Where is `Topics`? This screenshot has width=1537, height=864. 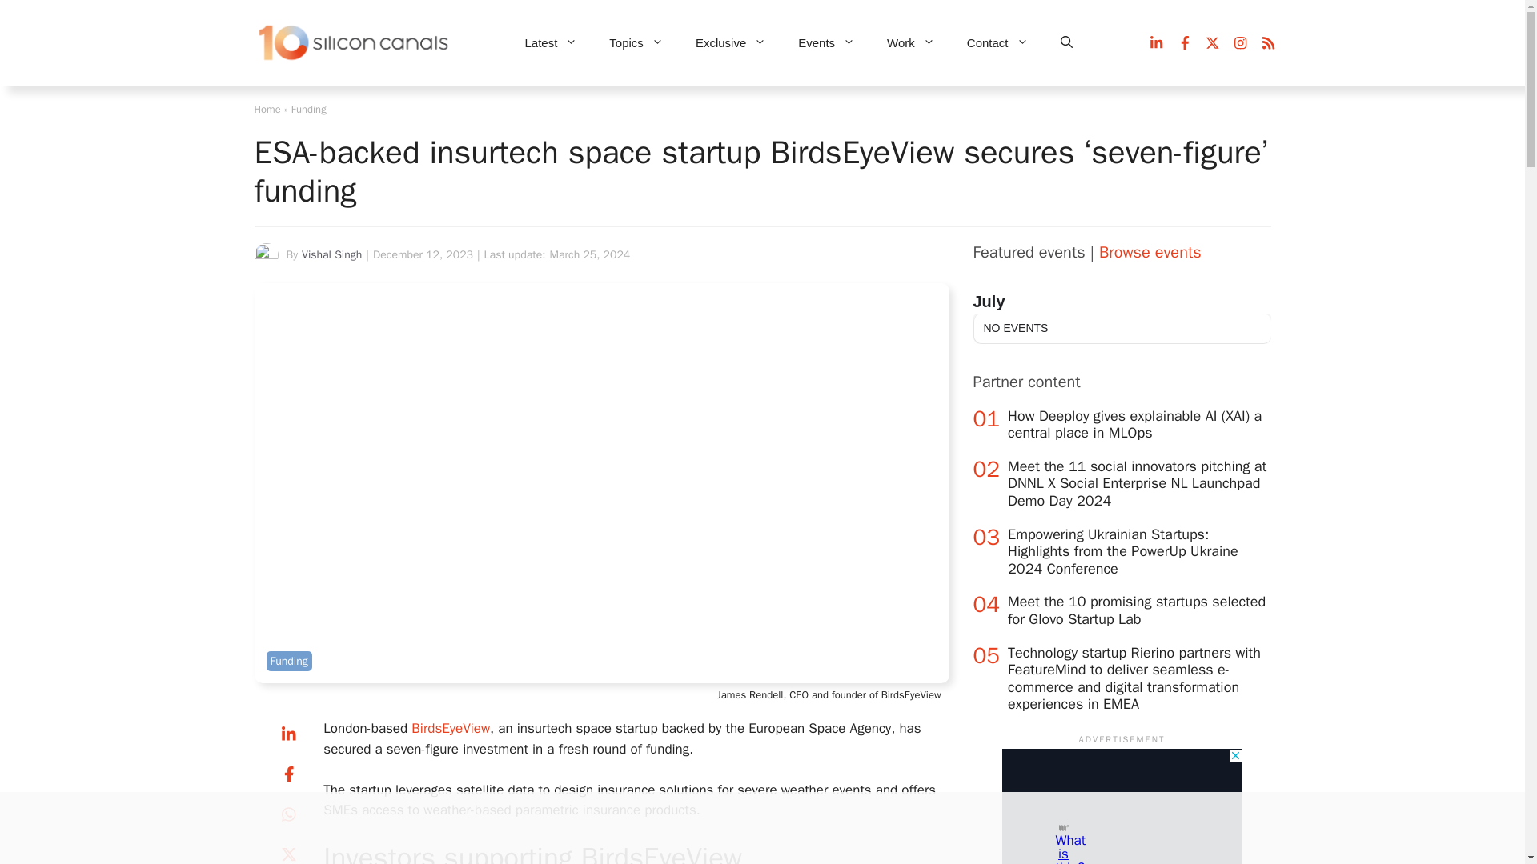 Topics is located at coordinates (636, 43).